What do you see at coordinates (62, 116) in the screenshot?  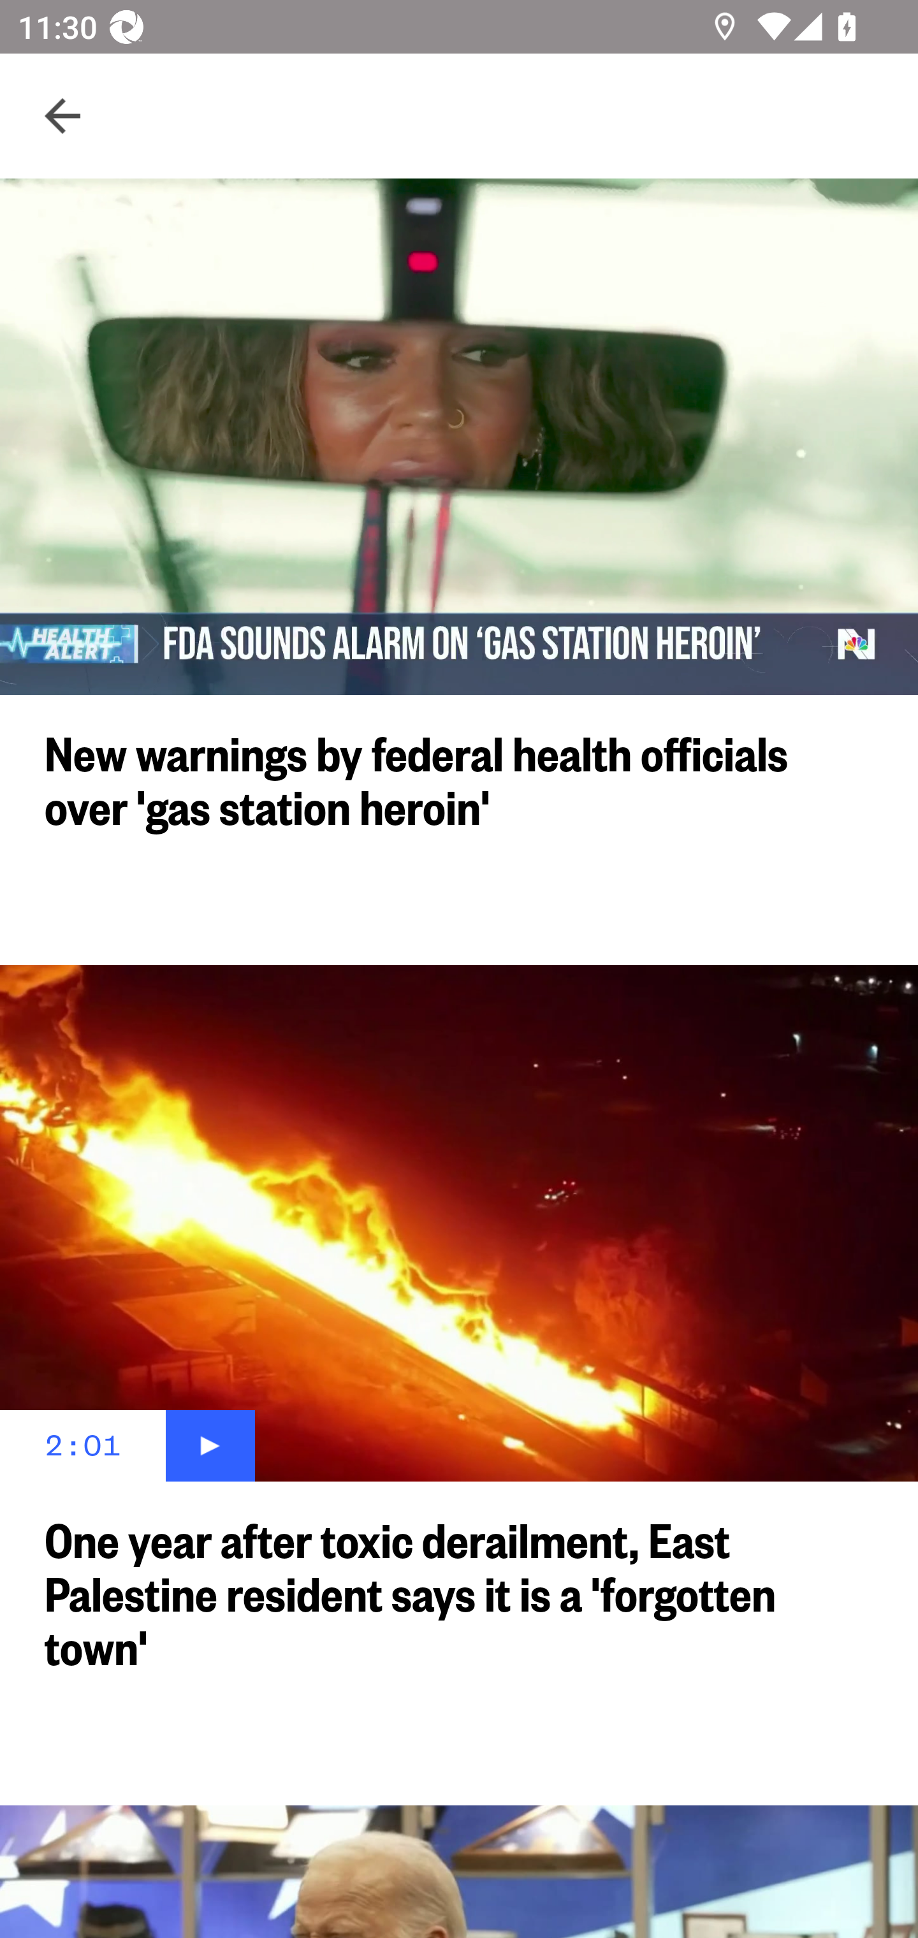 I see `Navigate up` at bounding box center [62, 116].